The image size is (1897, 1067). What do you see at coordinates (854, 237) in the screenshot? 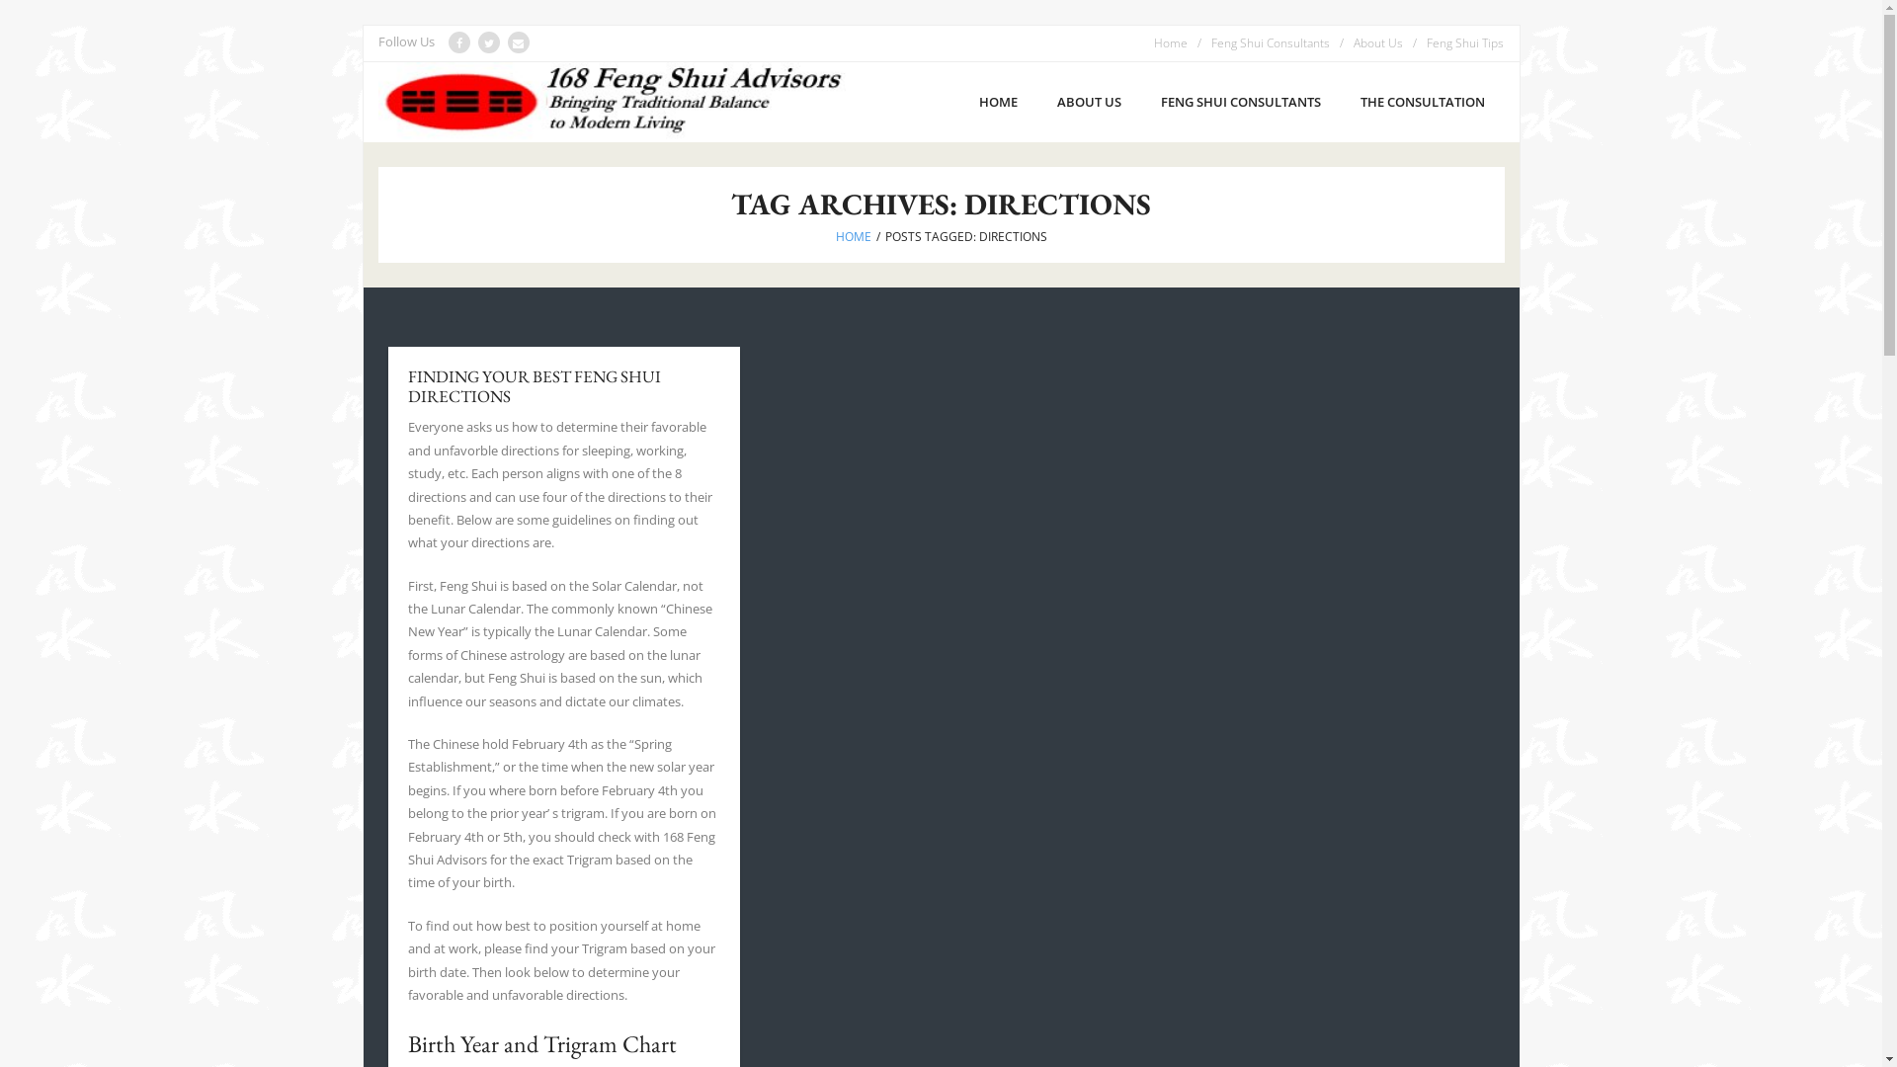
I see `HOME` at bounding box center [854, 237].